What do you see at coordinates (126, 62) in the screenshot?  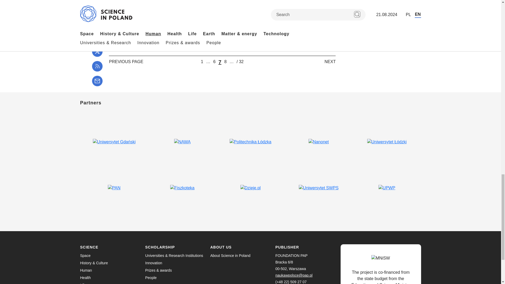 I see `Go to previous page` at bounding box center [126, 62].